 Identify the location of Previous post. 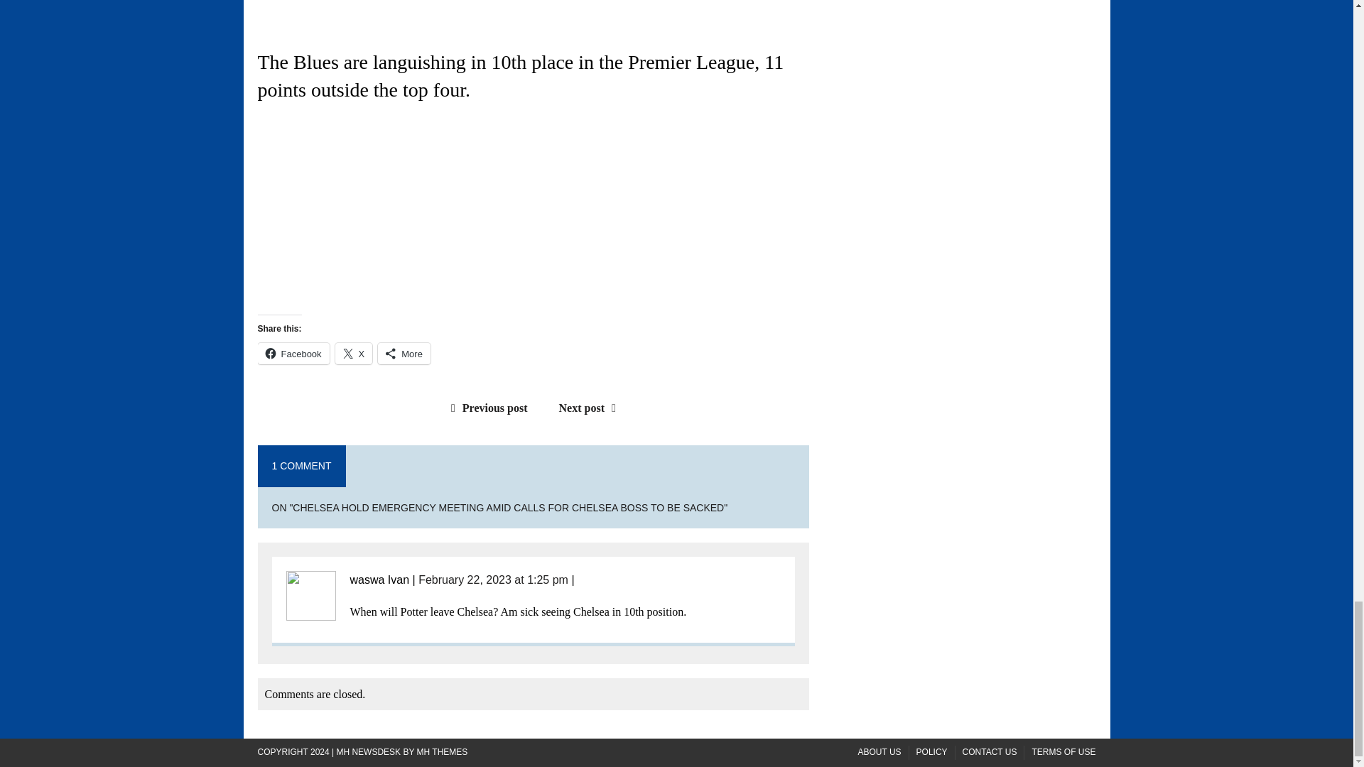
(486, 408).